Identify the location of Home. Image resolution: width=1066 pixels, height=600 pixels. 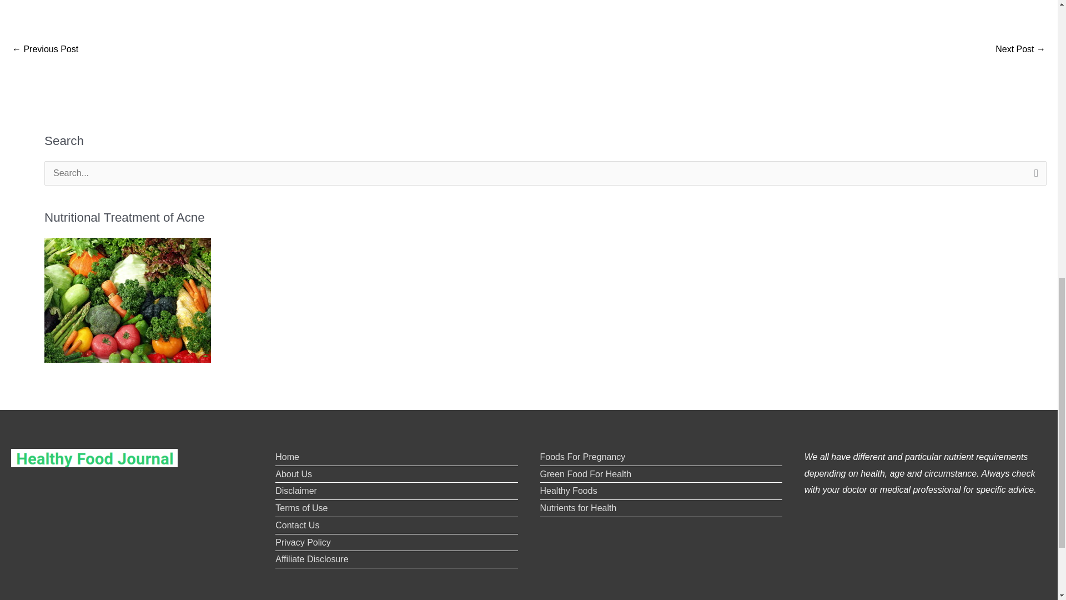
(287, 457).